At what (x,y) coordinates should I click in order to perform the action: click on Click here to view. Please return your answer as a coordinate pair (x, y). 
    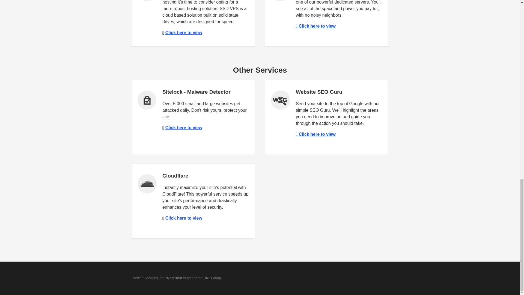
    Looking at the image, I should click on (316, 134).